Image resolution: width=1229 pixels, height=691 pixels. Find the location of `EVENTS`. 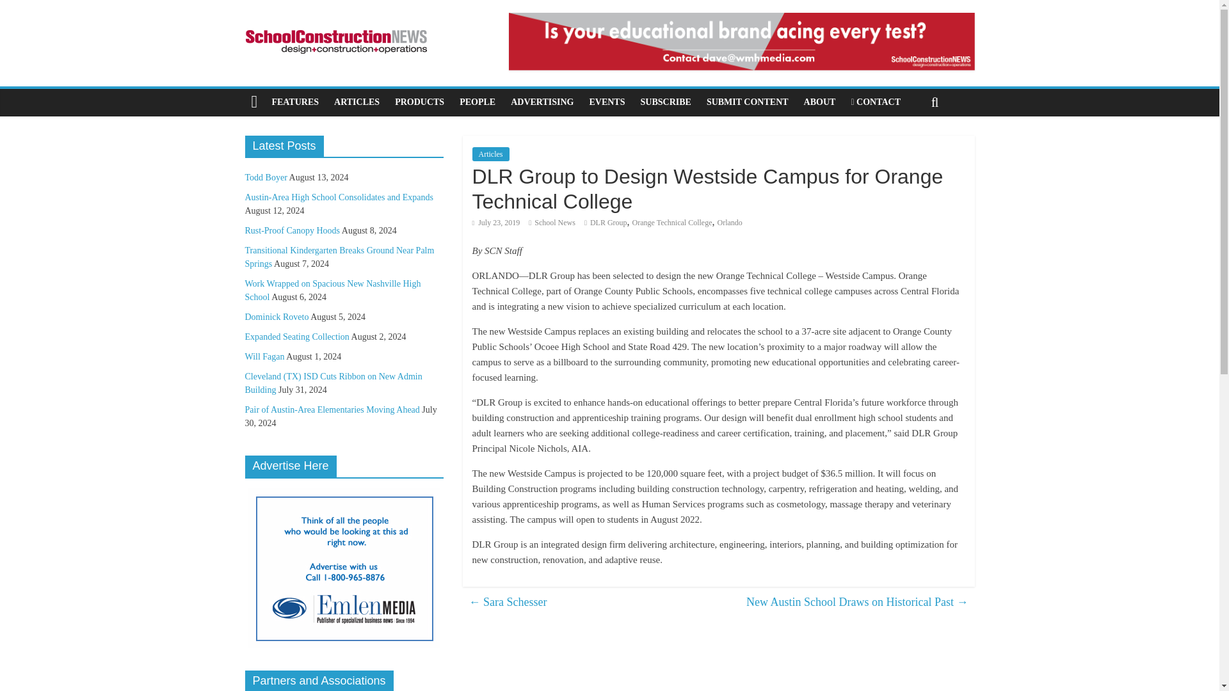

EVENTS is located at coordinates (607, 102).